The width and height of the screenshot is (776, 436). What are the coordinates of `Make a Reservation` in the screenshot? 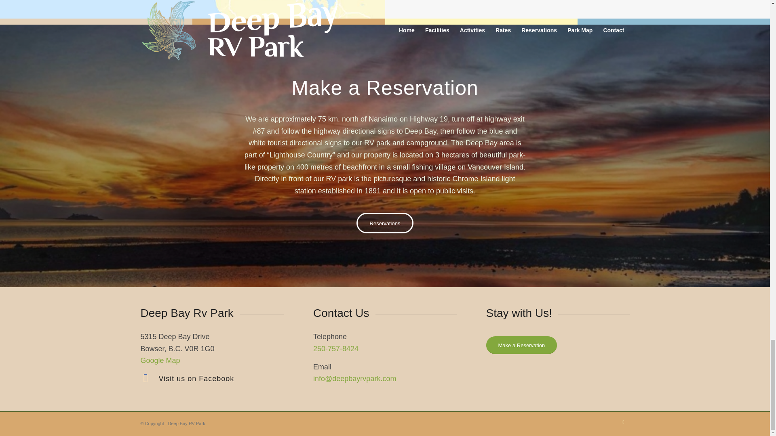 It's located at (521, 345).